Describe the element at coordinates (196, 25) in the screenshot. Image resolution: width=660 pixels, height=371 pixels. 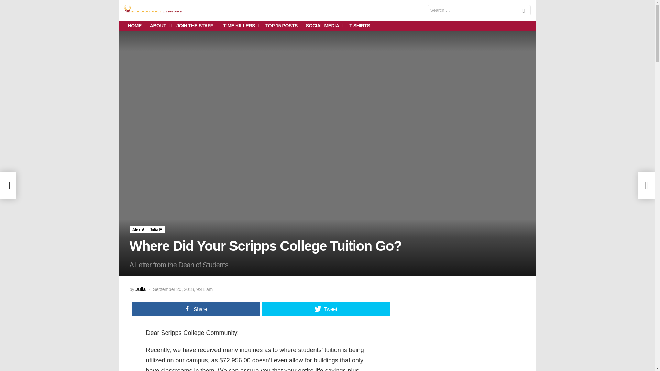
I see `JOIN THE STAFF` at that location.